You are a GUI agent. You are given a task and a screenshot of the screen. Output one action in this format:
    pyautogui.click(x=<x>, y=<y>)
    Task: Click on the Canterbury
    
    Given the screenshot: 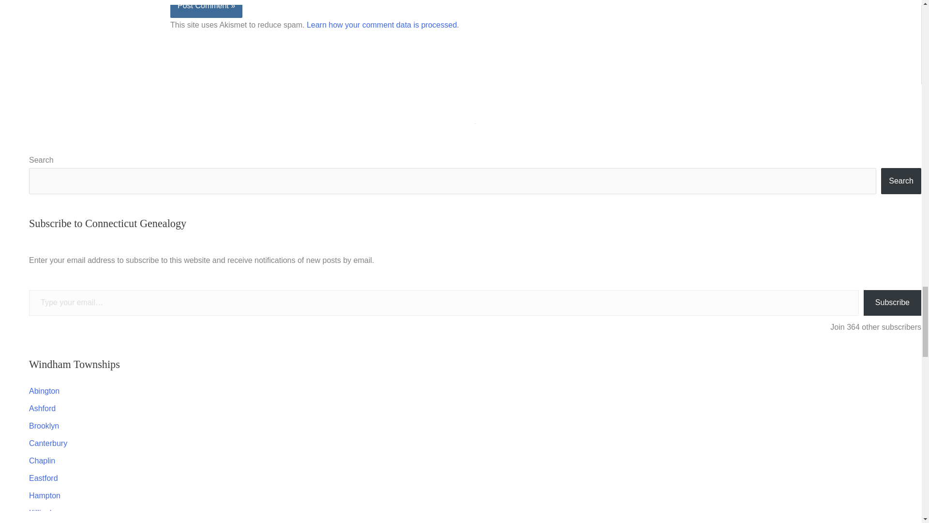 What is the action you would take?
    pyautogui.click(x=47, y=444)
    